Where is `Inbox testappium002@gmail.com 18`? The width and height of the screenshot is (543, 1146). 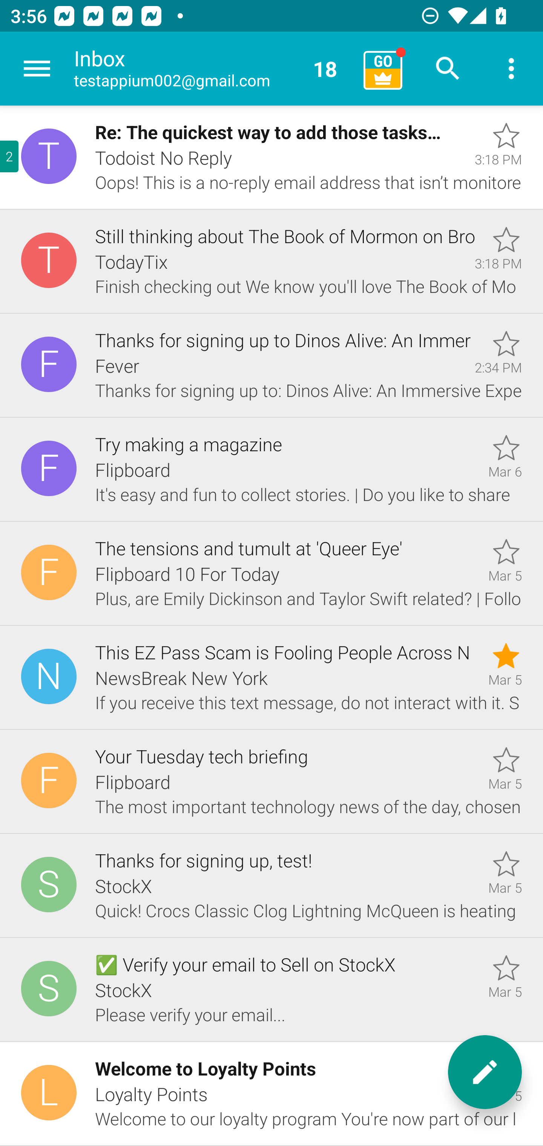 Inbox testappium002@gmail.com 18 is located at coordinates (213, 69).